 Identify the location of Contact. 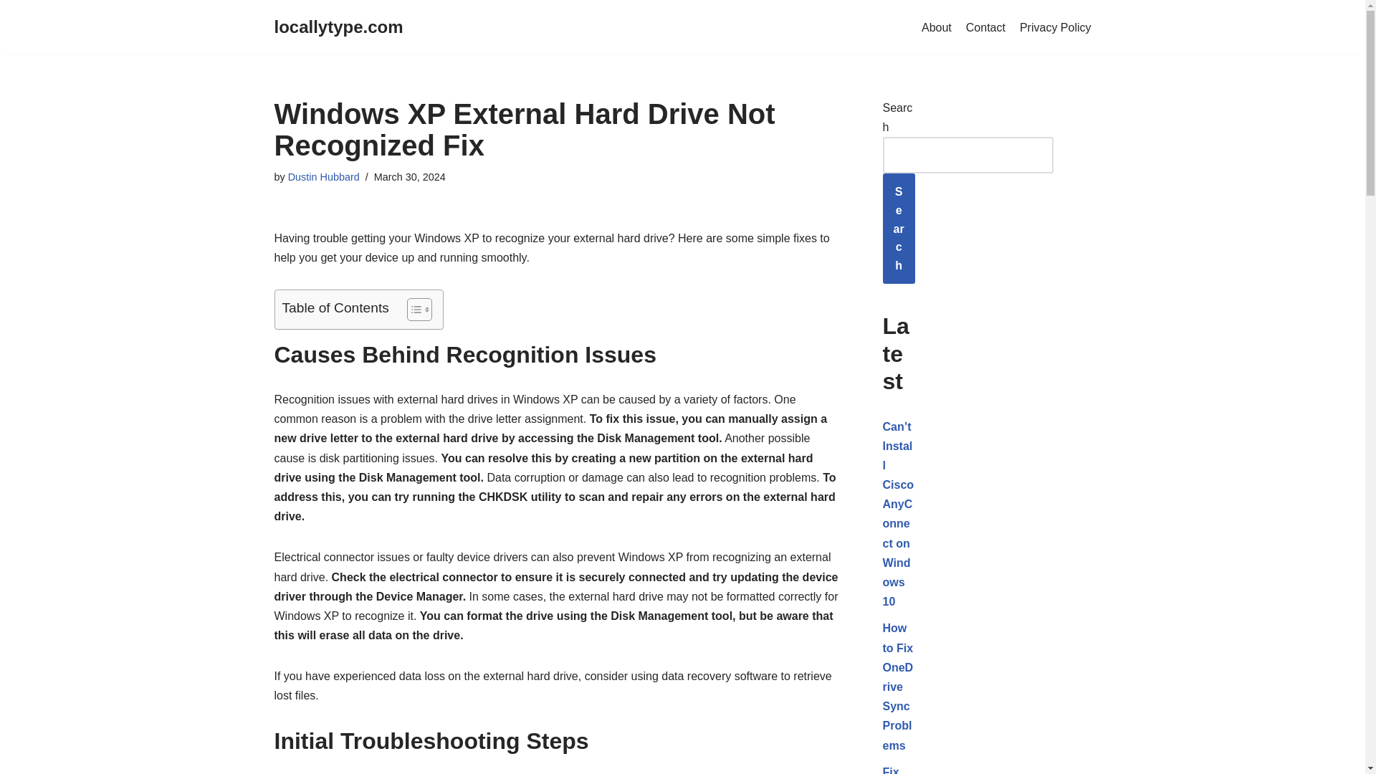
(985, 27).